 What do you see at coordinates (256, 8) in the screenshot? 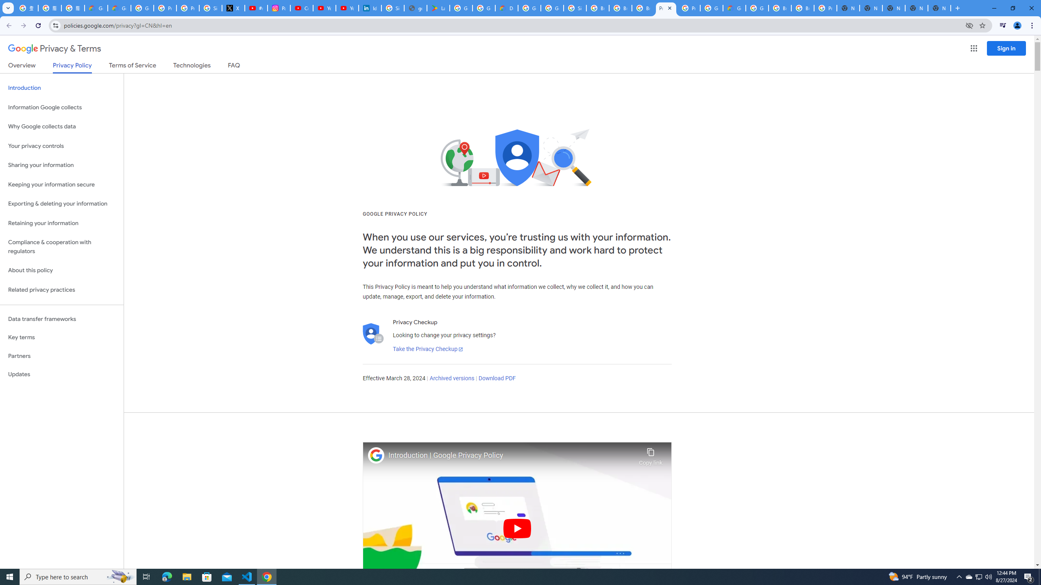
I see `#nbabasketballhighlights - YouTube` at bounding box center [256, 8].